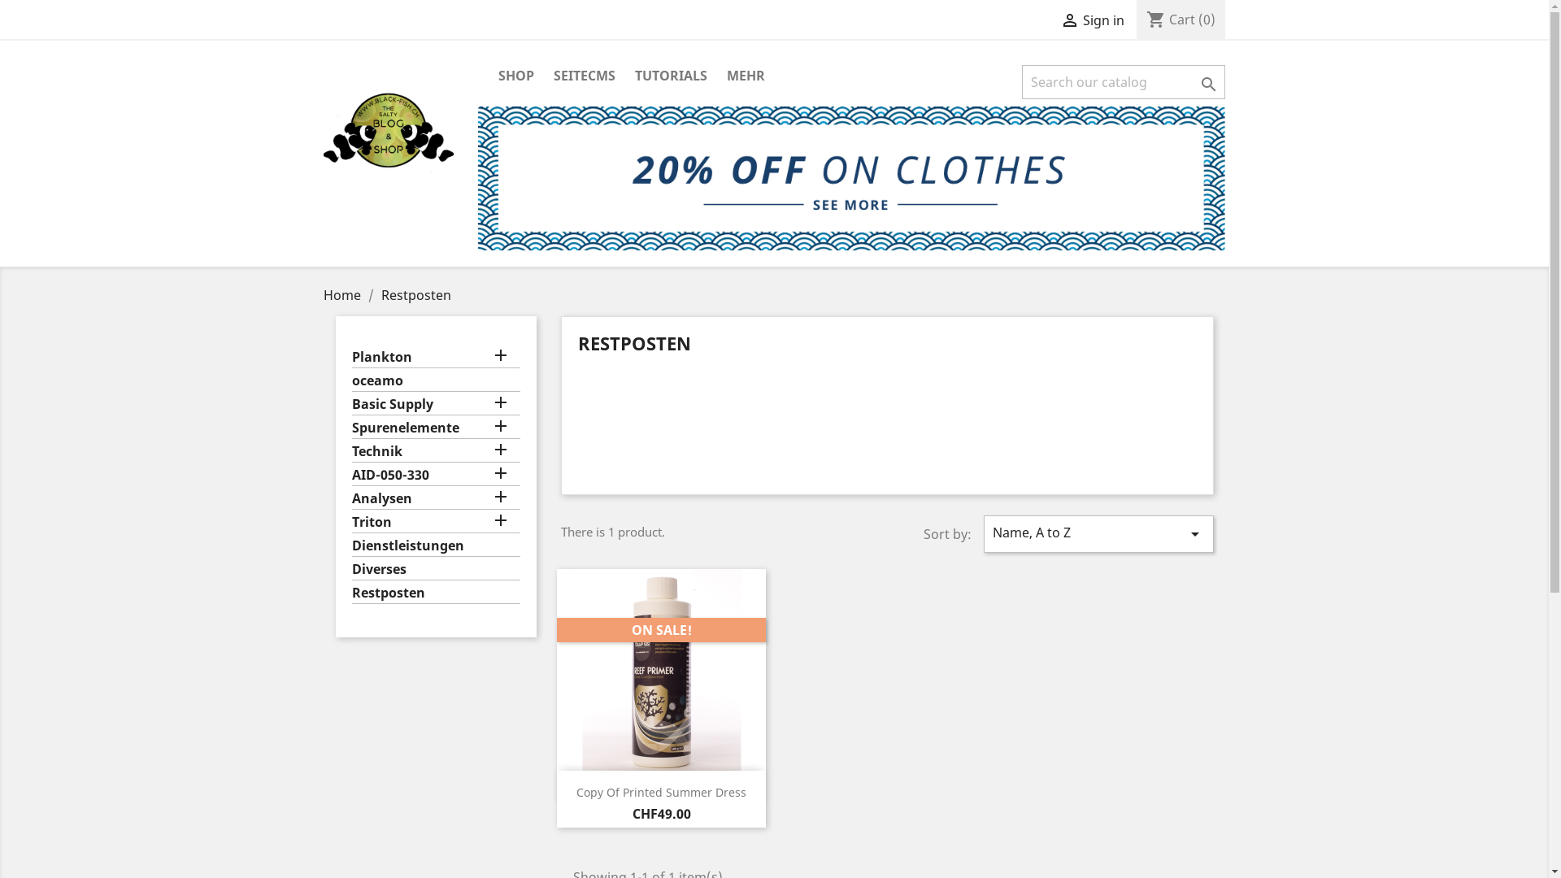  Describe the element at coordinates (436, 500) in the screenshot. I see `Analysen` at that location.